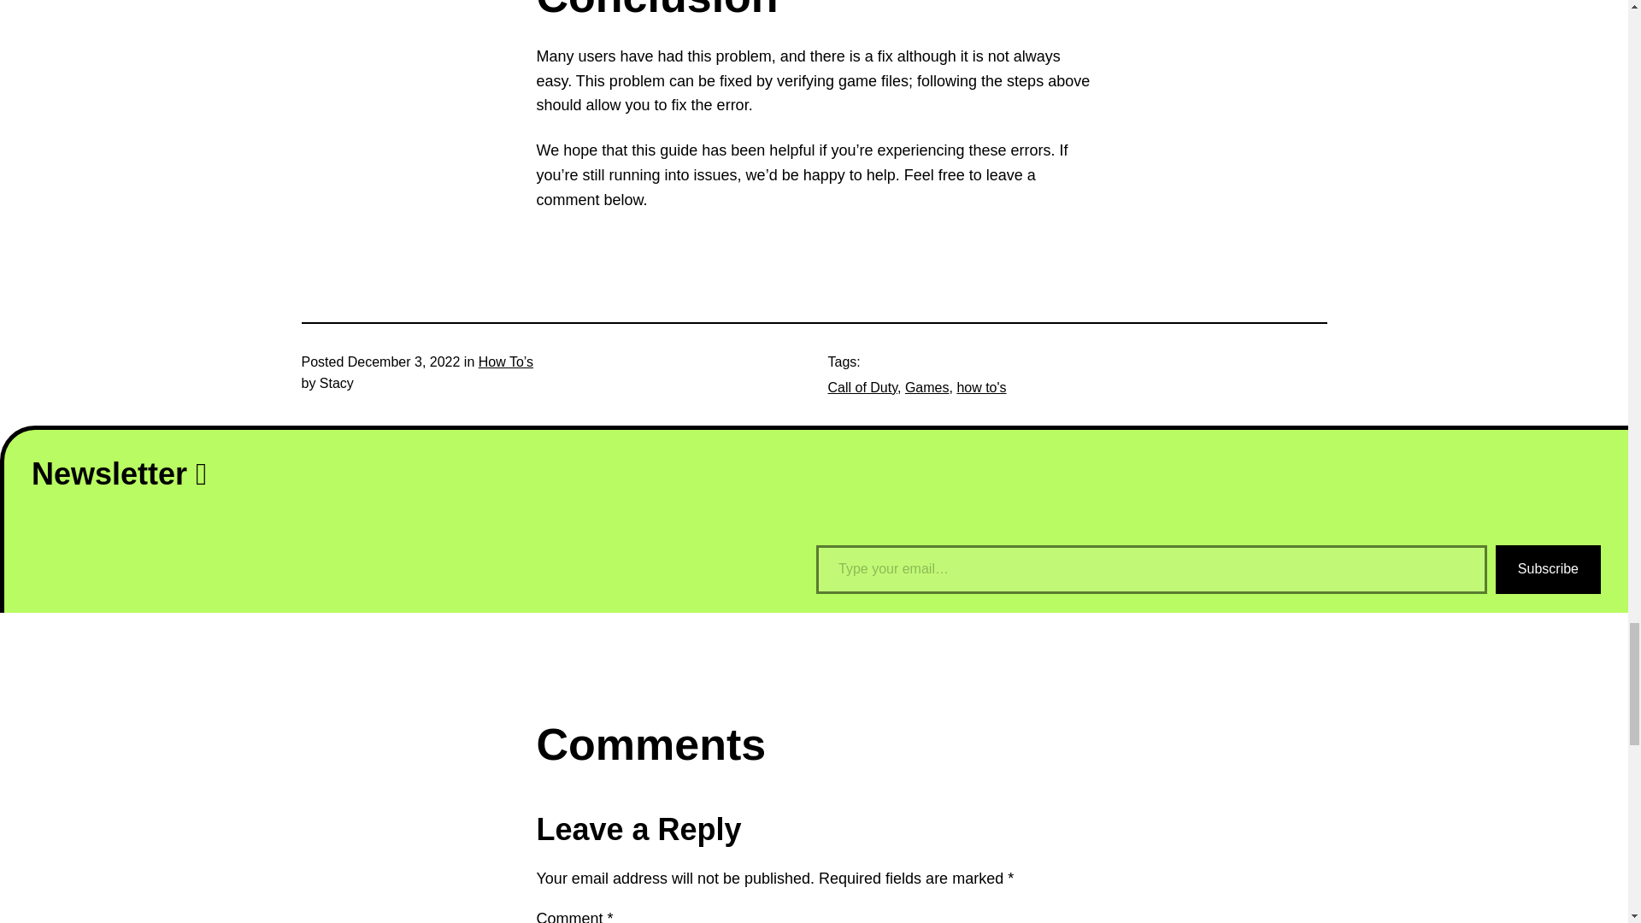 This screenshot has width=1641, height=923. Describe the element at coordinates (1150, 569) in the screenshot. I see `Please fill in this field.` at that location.